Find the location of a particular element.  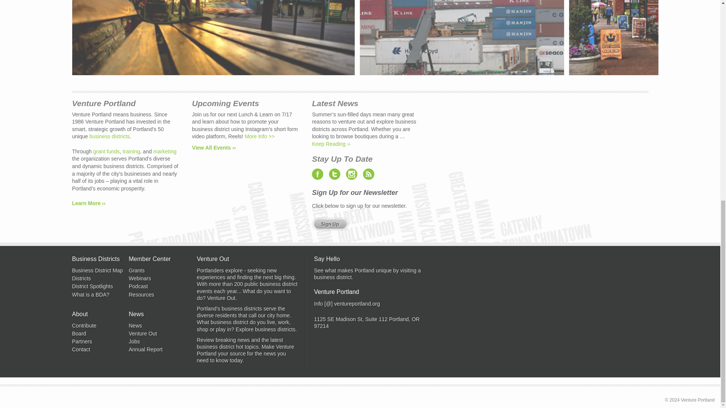

Business Districts is located at coordinates (100, 259).